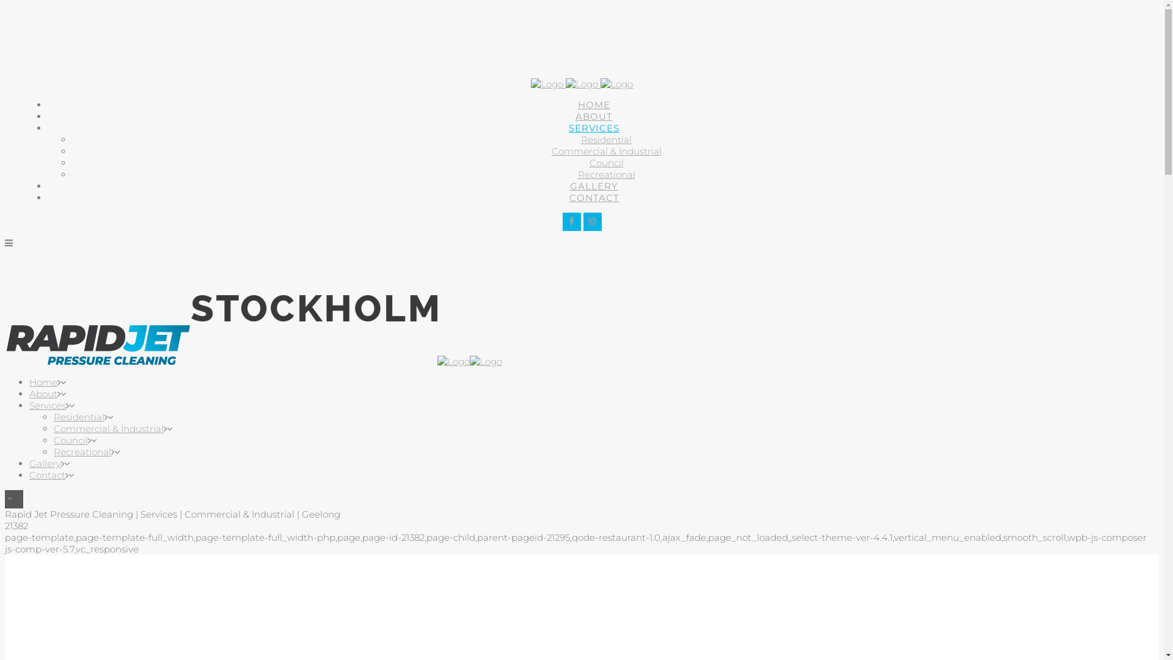  I want to click on SERVICES, so click(594, 128).